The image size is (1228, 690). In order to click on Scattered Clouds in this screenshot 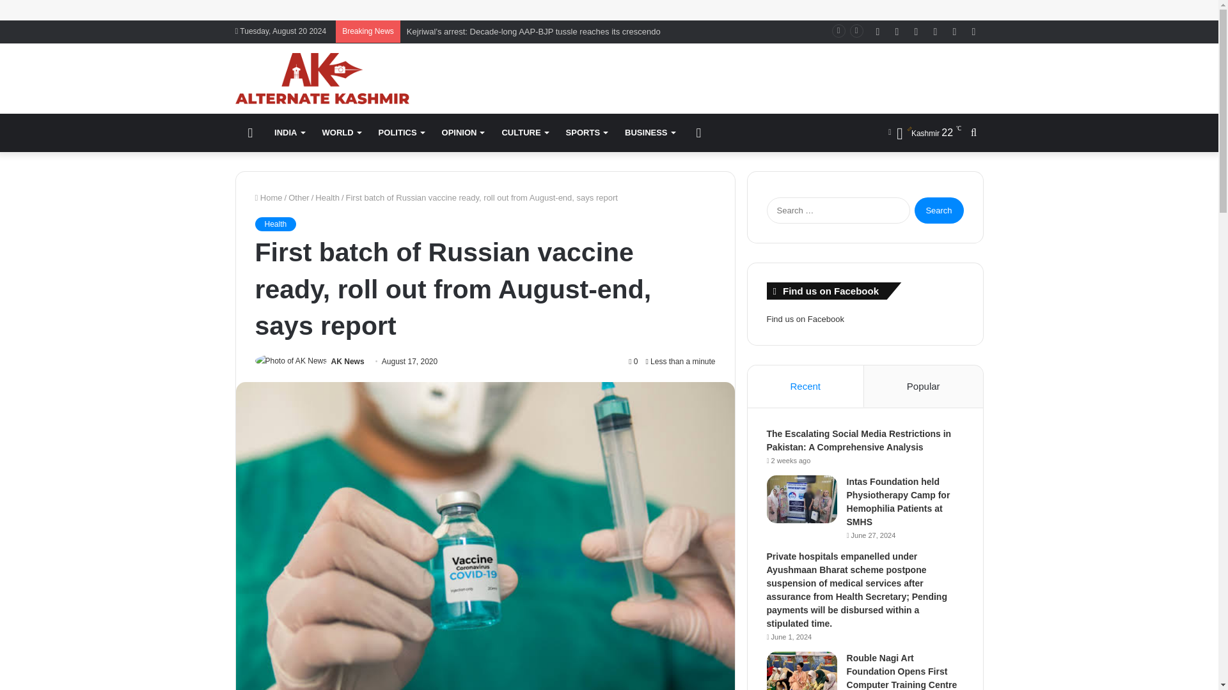, I will do `click(925, 133)`.